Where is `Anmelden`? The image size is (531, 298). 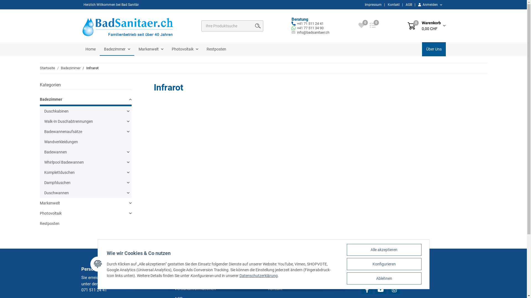
Anmelden is located at coordinates (430, 5).